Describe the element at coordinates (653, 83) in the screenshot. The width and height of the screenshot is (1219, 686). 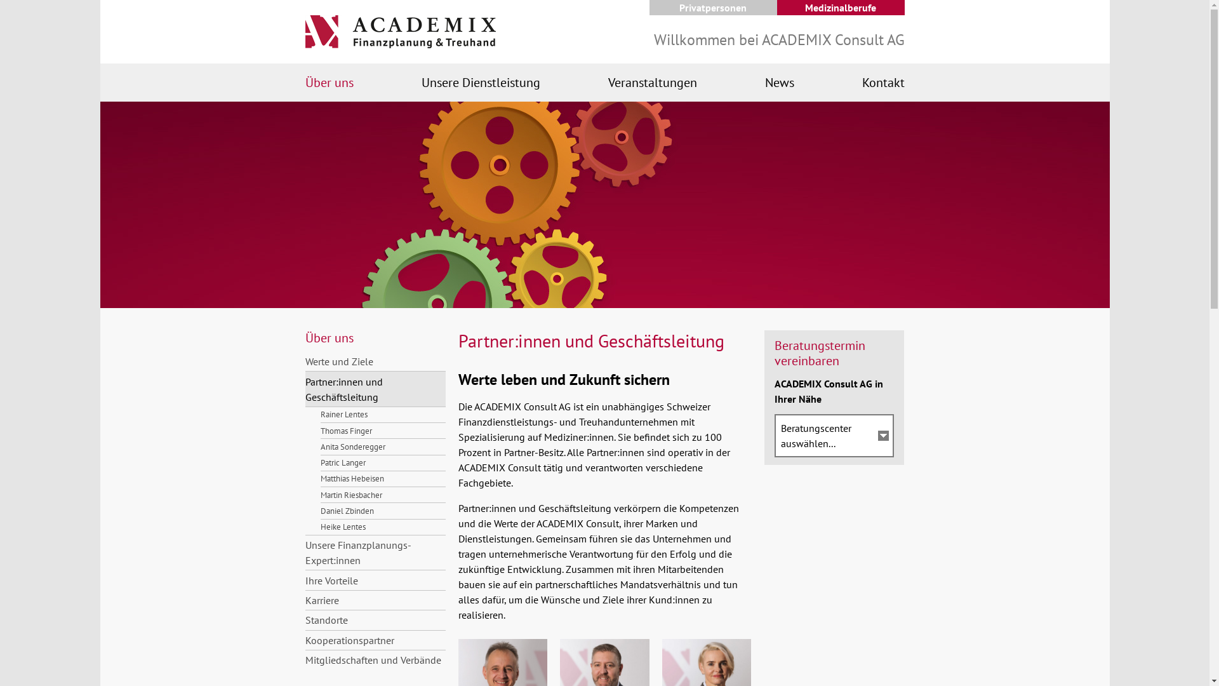
I see `Veranstaltungen` at that location.